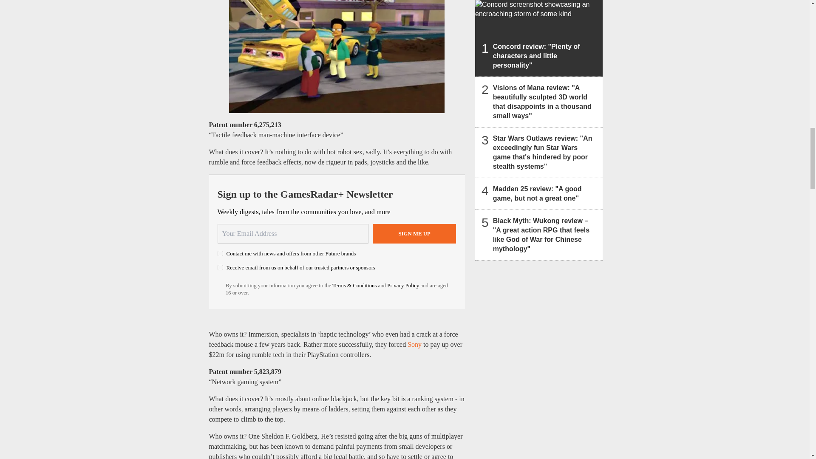 Image resolution: width=816 pixels, height=459 pixels. Describe the element at coordinates (414, 234) in the screenshot. I see `Sign me up` at that location.